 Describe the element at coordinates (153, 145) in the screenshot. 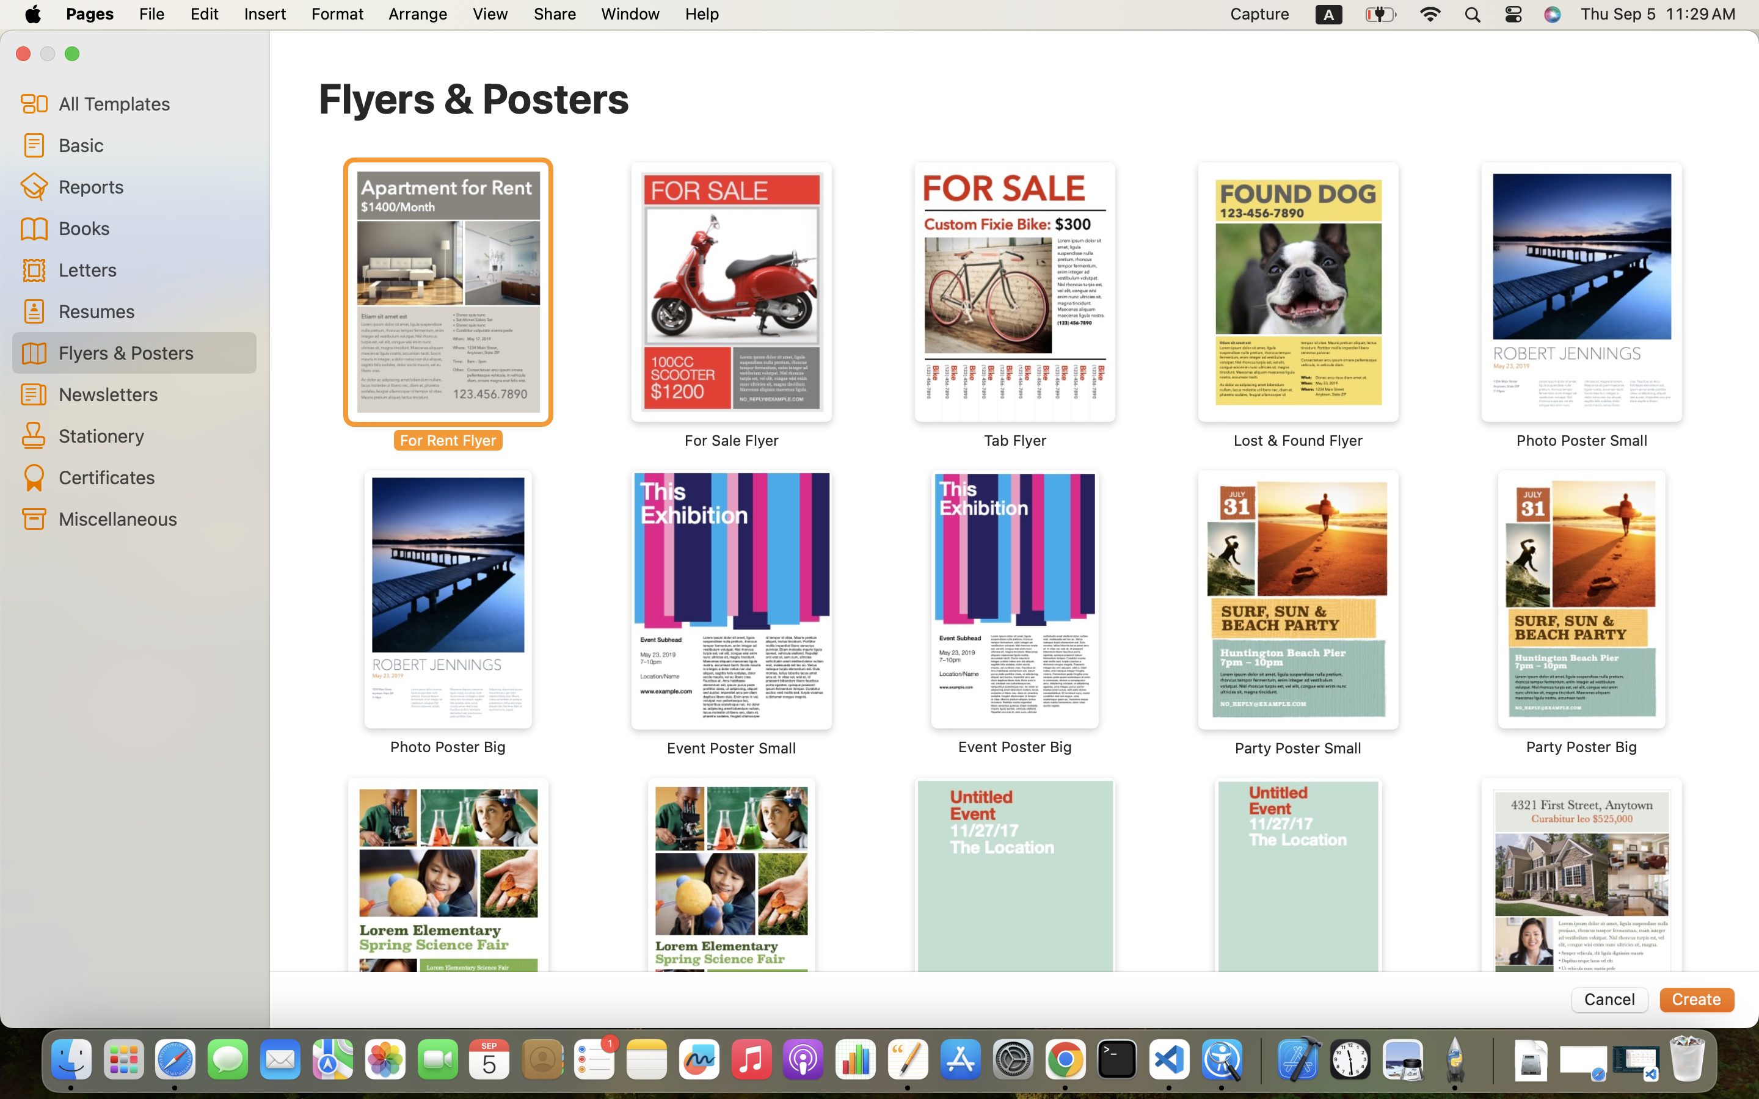

I see `Basic` at that location.